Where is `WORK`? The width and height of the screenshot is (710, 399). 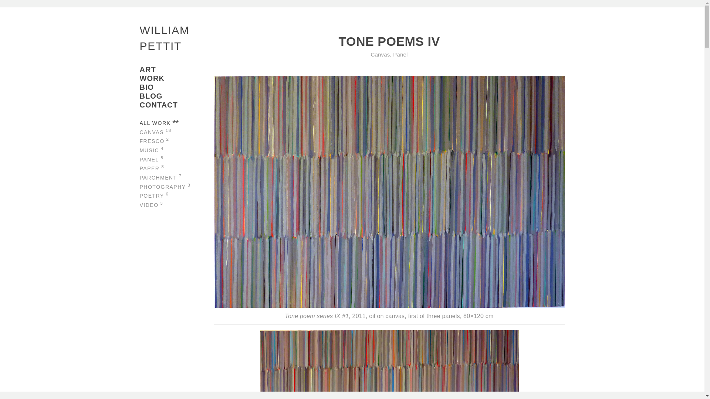 WORK is located at coordinates (177, 78).